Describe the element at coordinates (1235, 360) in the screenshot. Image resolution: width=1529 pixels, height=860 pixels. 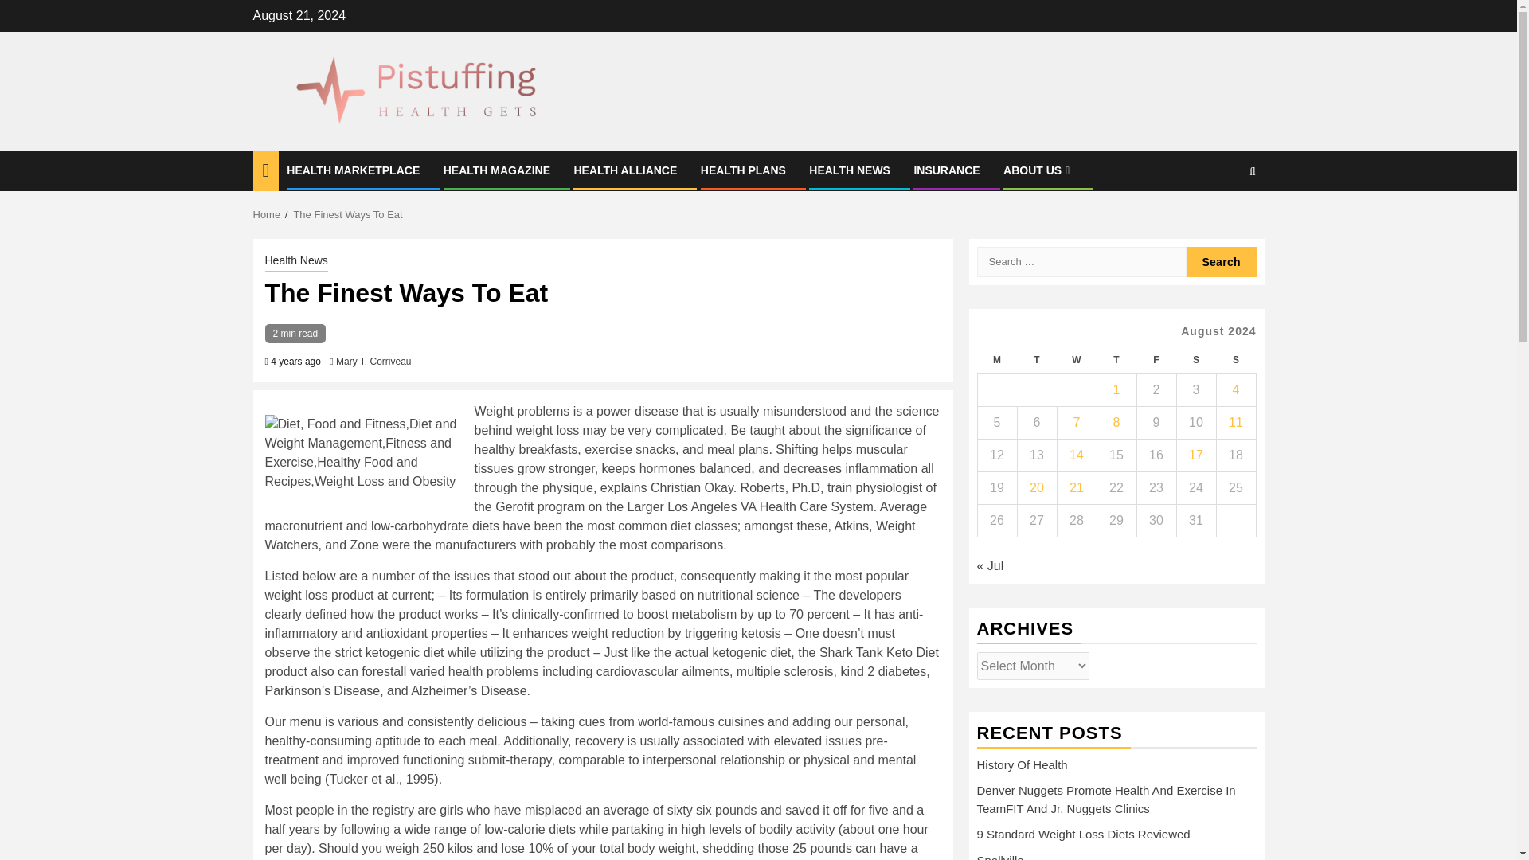
I see `Sunday` at that location.